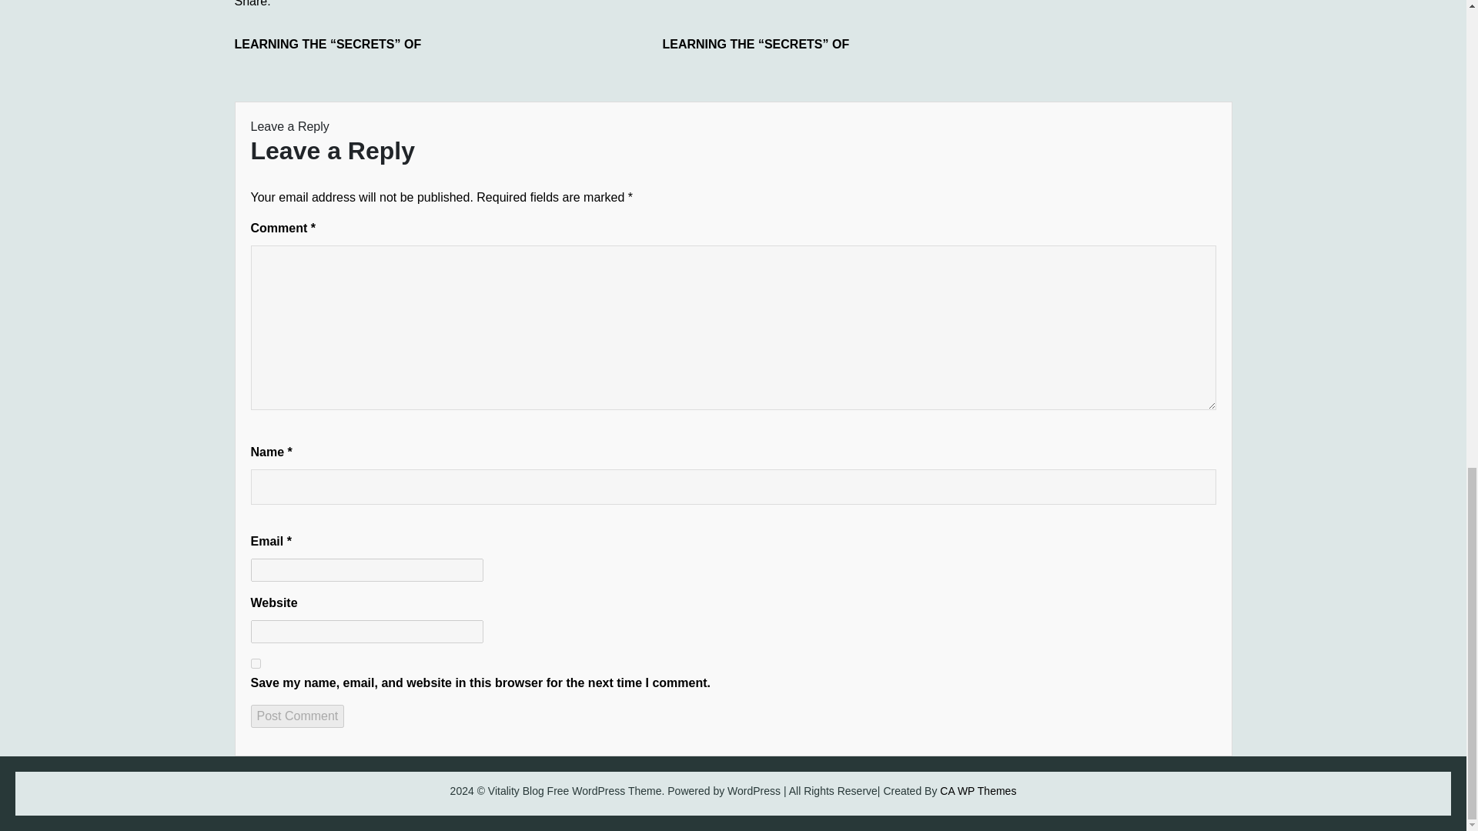 The image size is (1478, 831). I want to click on Post Comment, so click(297, 716).